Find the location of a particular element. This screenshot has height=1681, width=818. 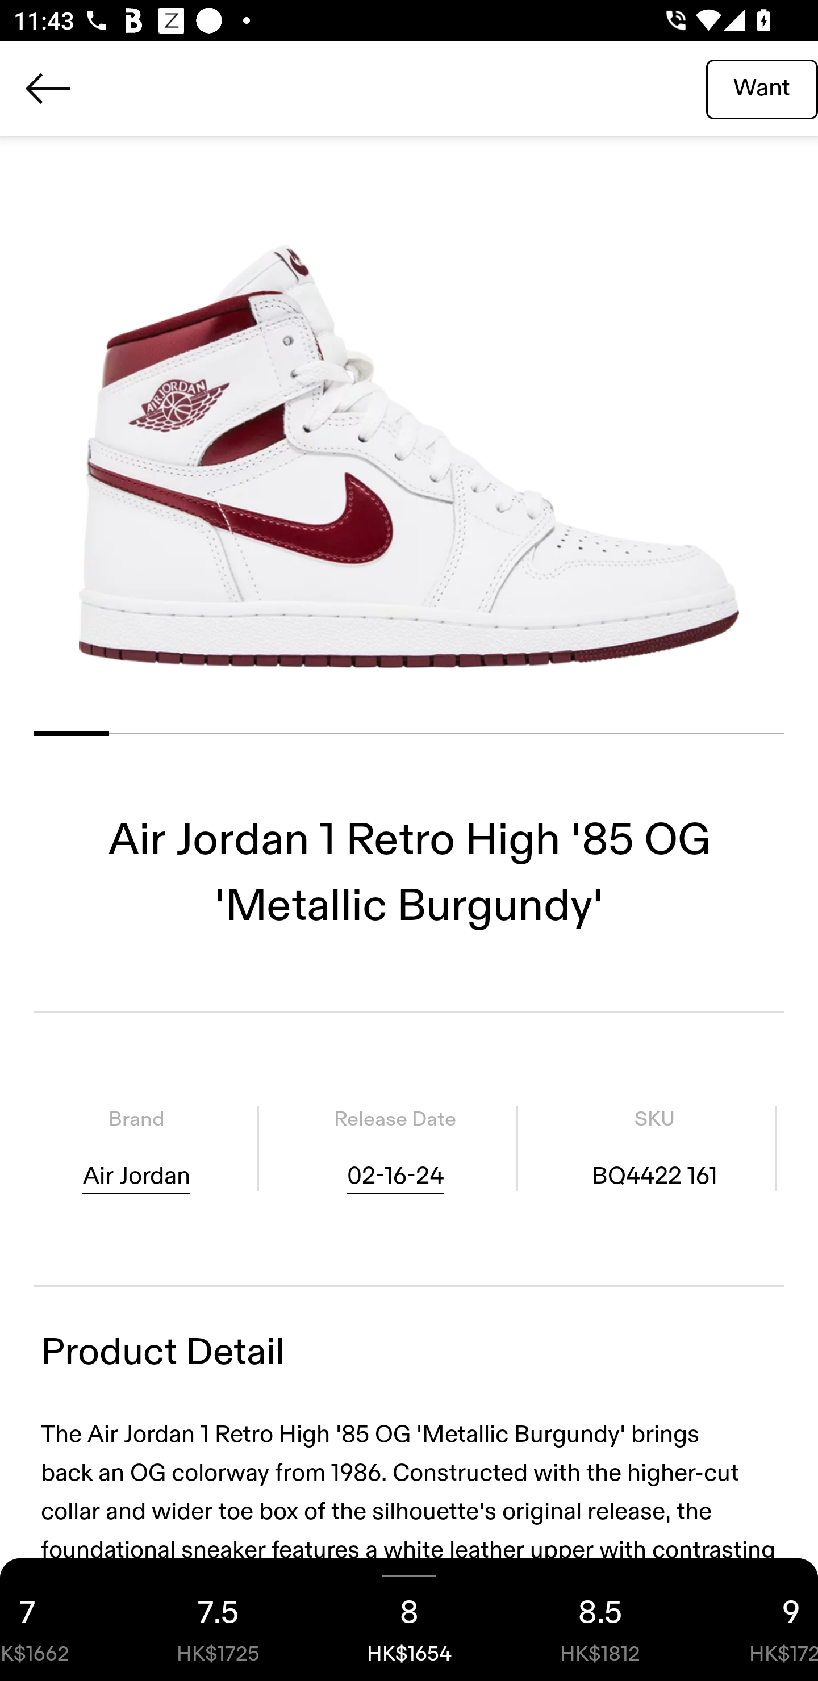

9 HK$1725 is located at coordinates (757, 1620).